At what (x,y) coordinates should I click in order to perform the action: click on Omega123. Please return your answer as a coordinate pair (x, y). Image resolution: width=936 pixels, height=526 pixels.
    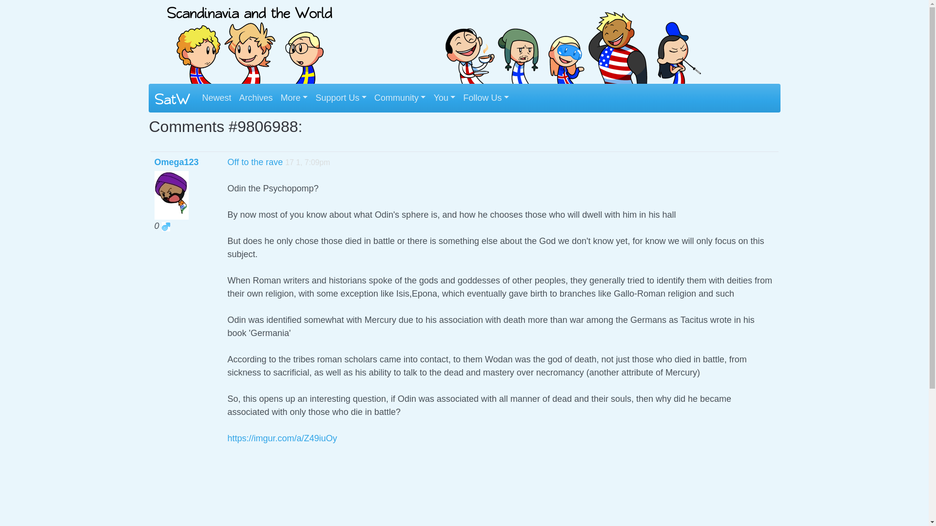
    Looking at the image, I should click on (176, 162).